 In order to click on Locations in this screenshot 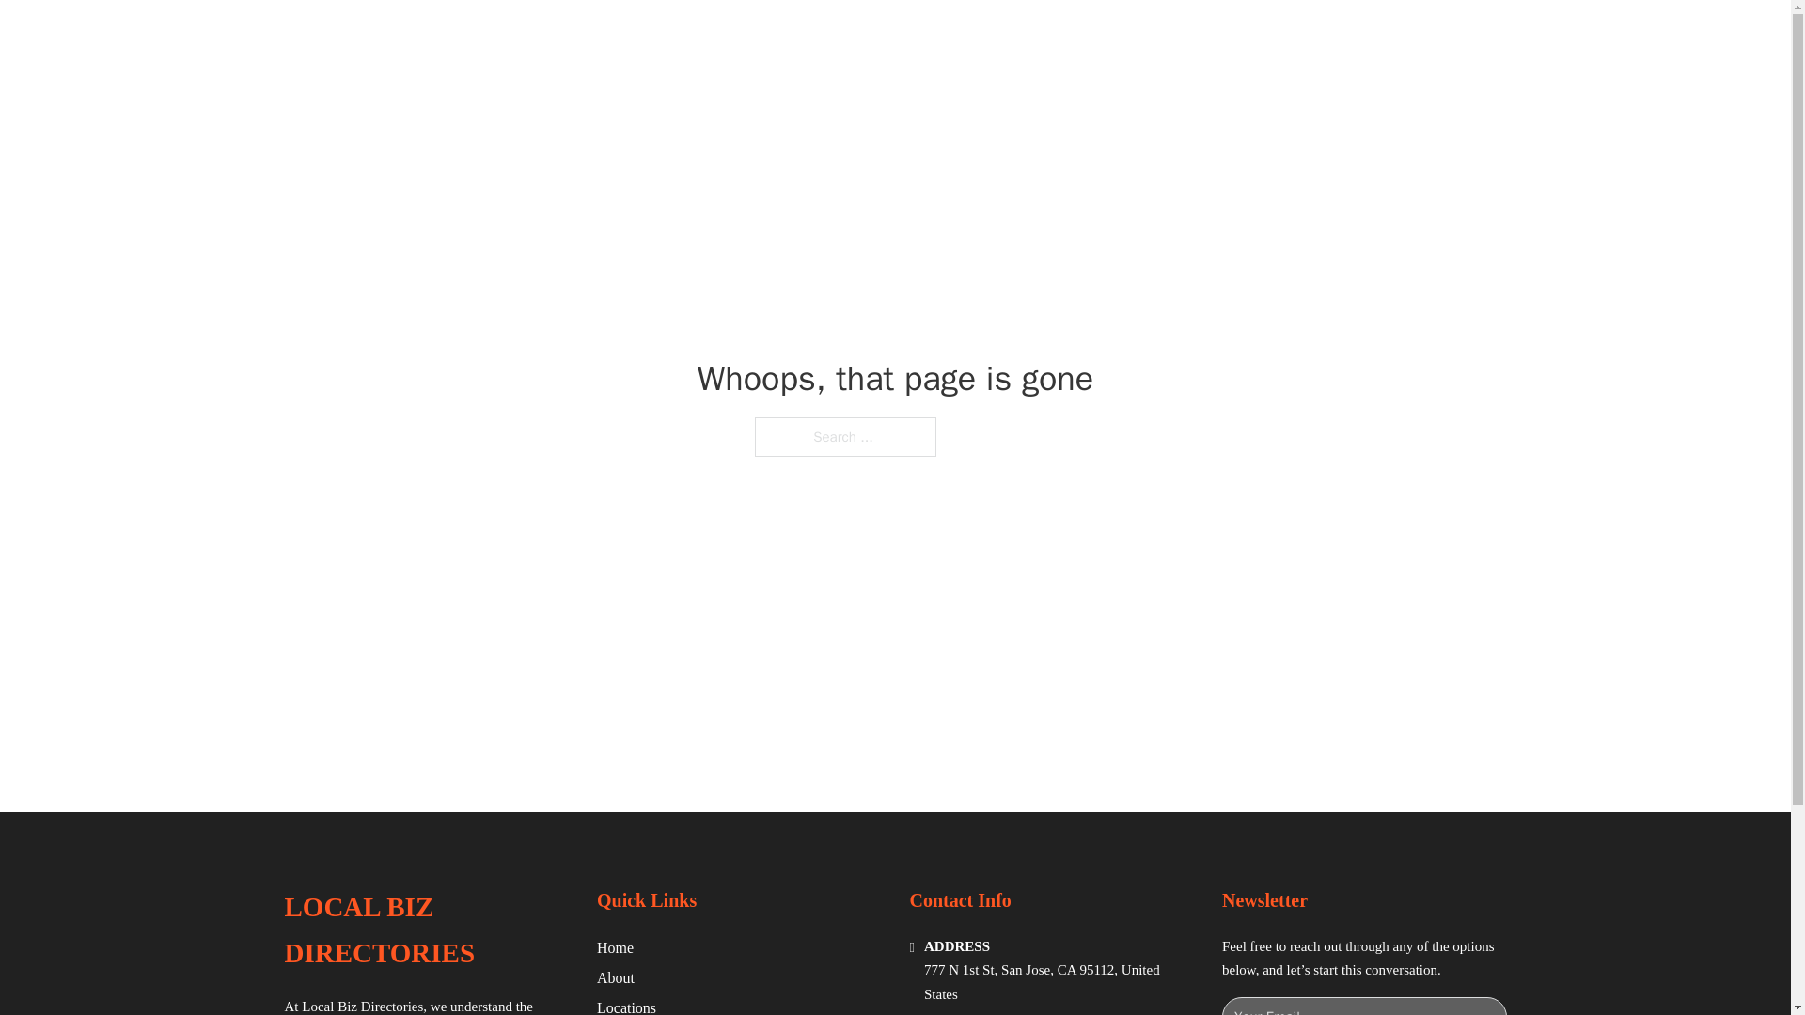, I will do `click(626, 1006)`.